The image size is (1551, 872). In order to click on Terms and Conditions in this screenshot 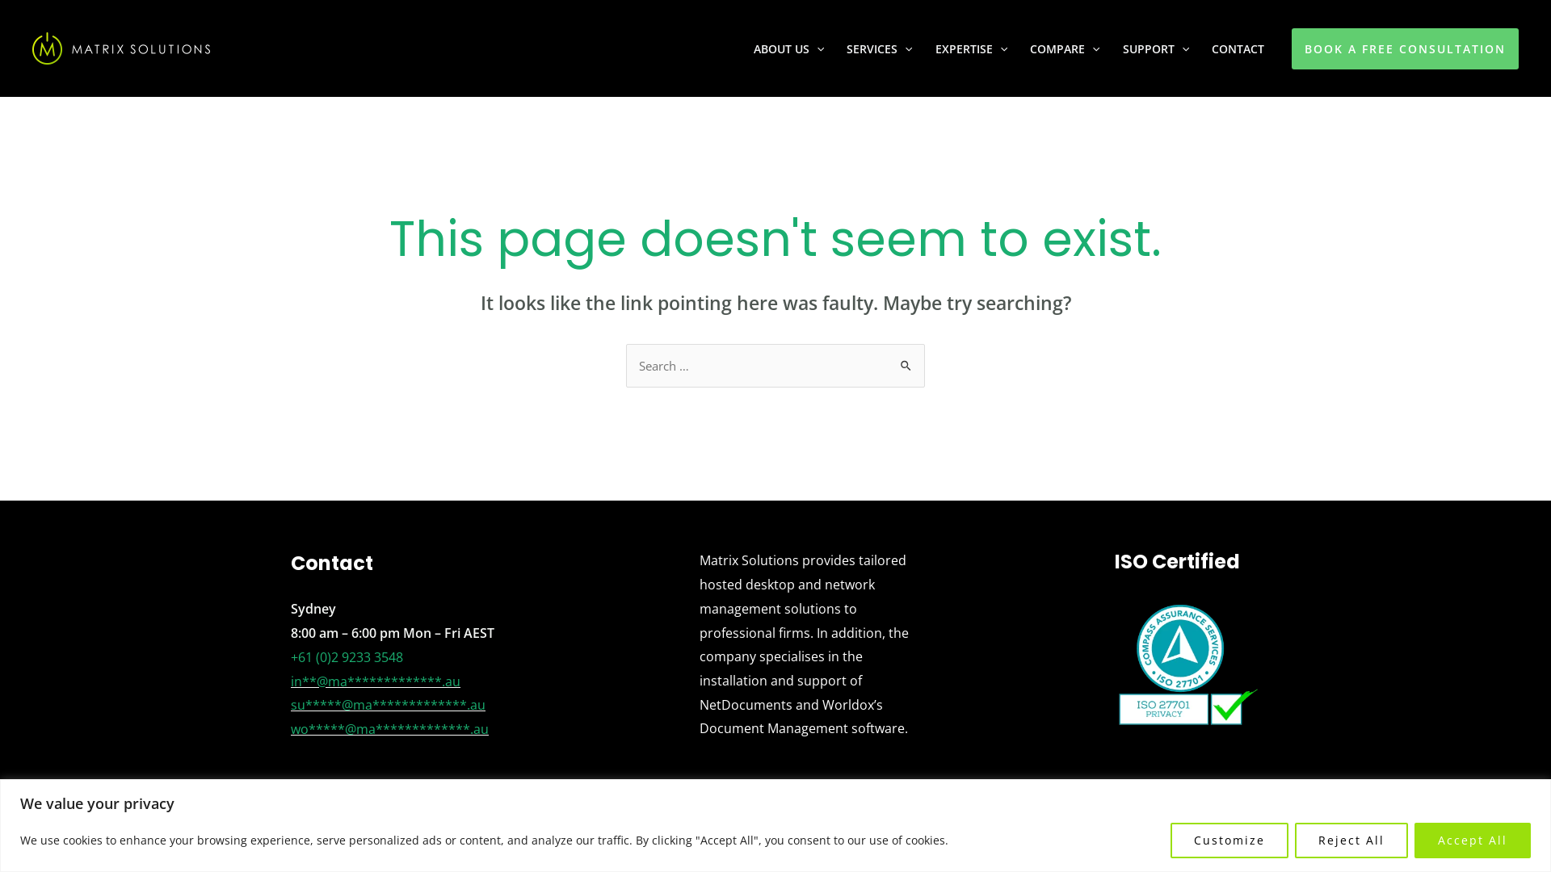, I will do `click(441, 834)`.